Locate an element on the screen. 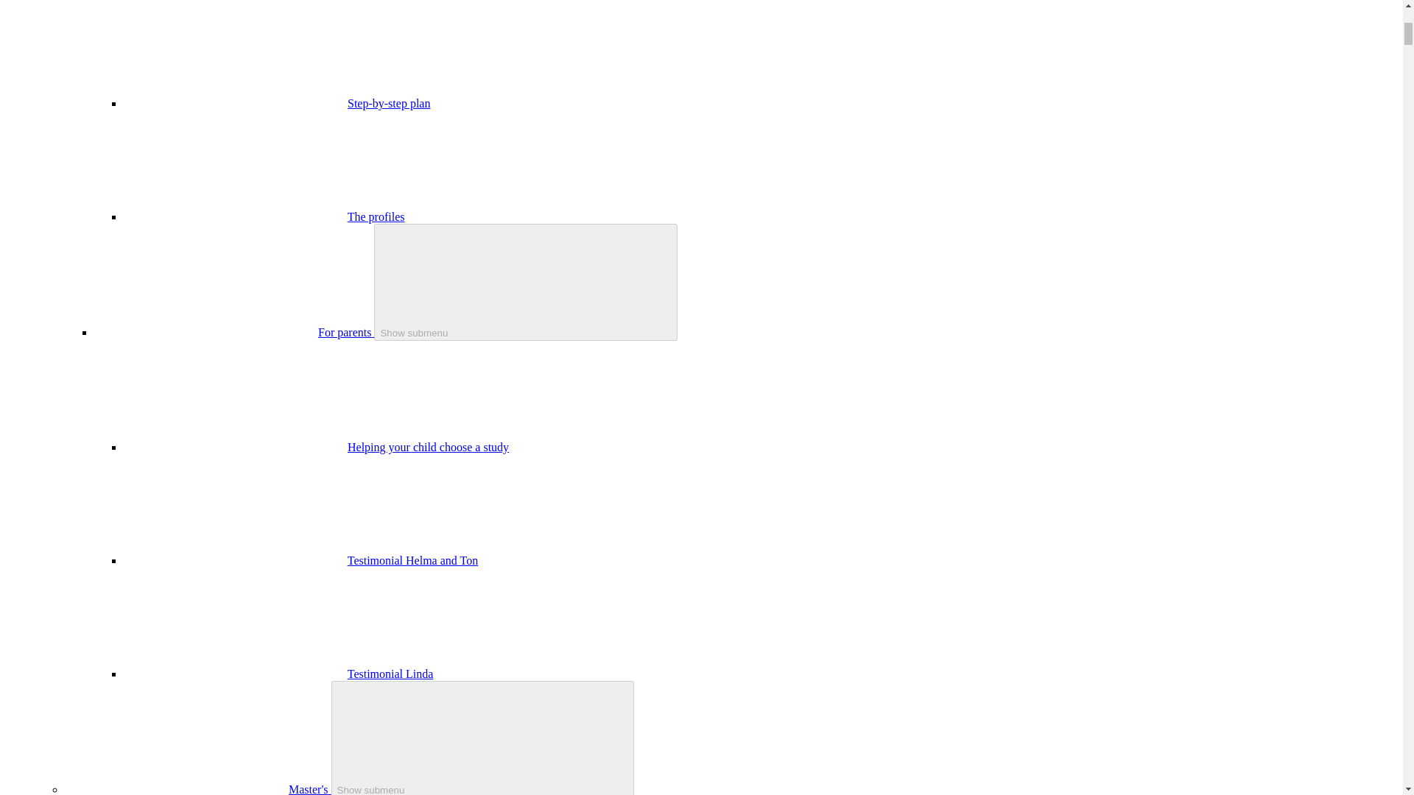 Image resolution: width=1414 pixels, height=795 pixels. Helping your child choose a study is located at coordinates (429, 447).